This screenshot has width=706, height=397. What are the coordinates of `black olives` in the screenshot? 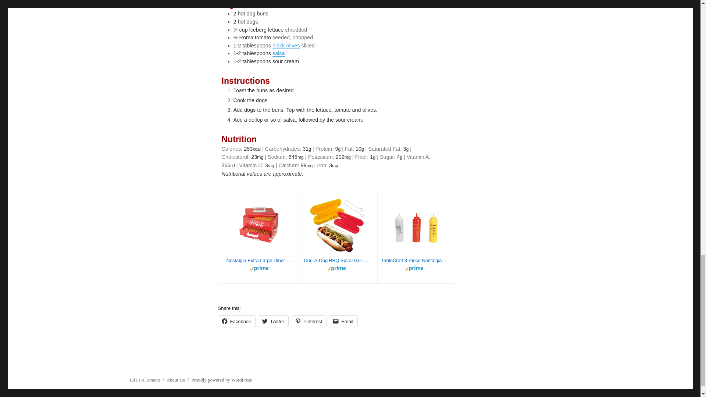 It's located at (286, 45).